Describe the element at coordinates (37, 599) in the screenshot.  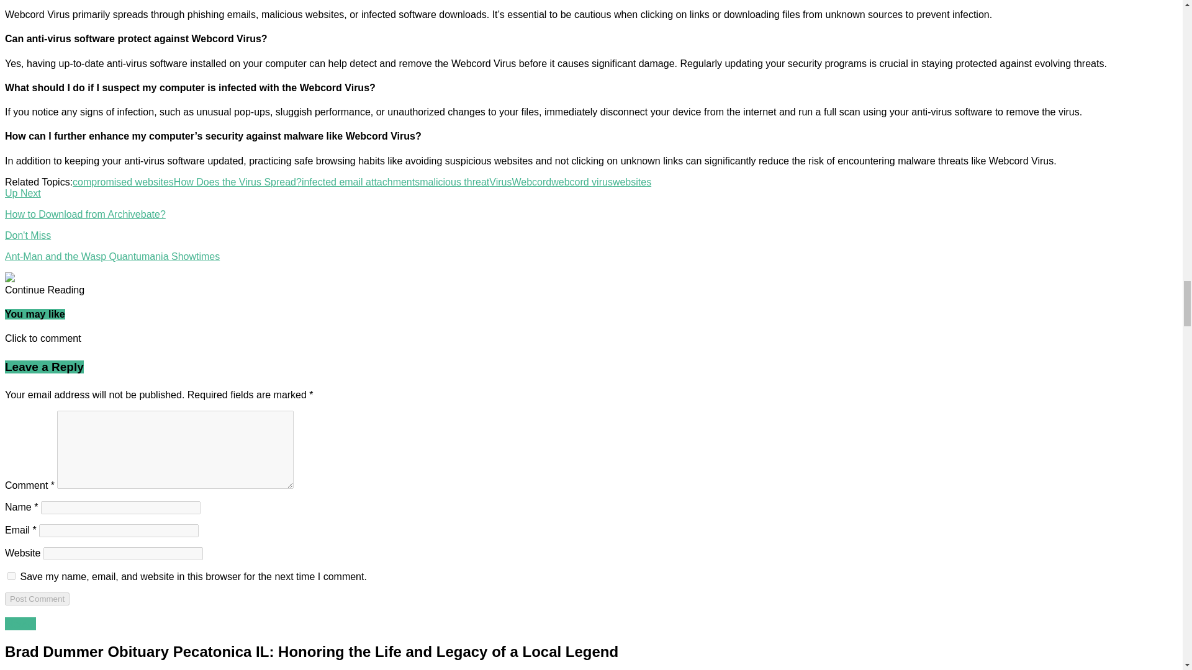
I see `Post Comment` at that location.